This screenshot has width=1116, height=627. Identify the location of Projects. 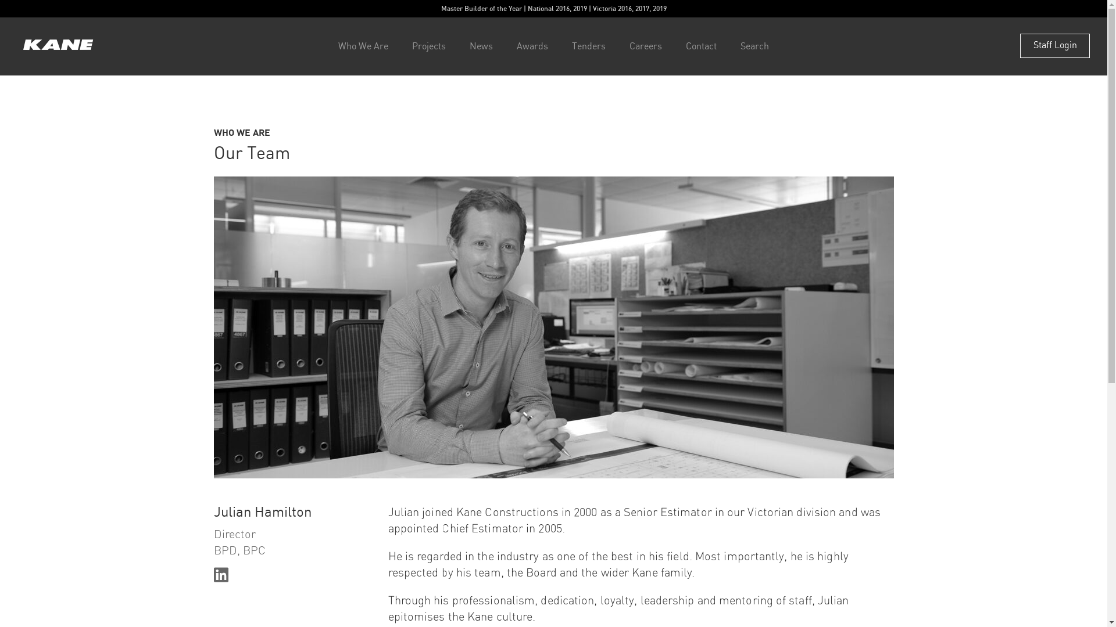
(429, 46).